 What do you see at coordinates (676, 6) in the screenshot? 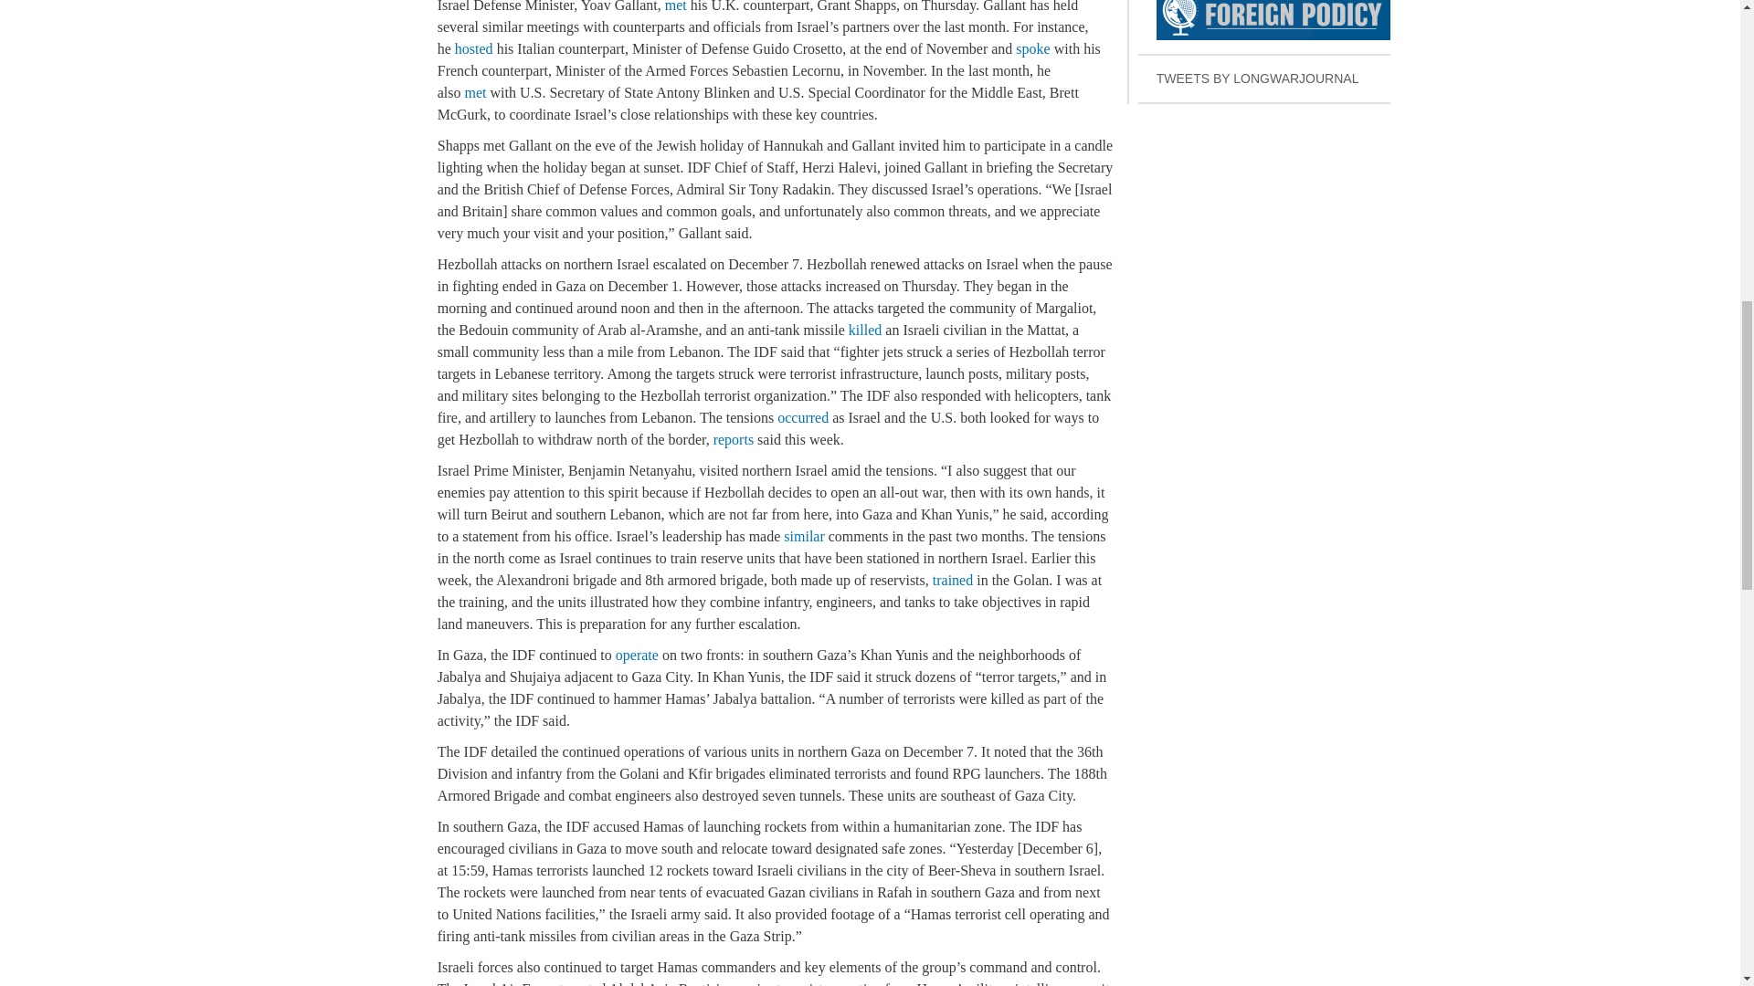
I see `killed` at bounding box center [676, 6].